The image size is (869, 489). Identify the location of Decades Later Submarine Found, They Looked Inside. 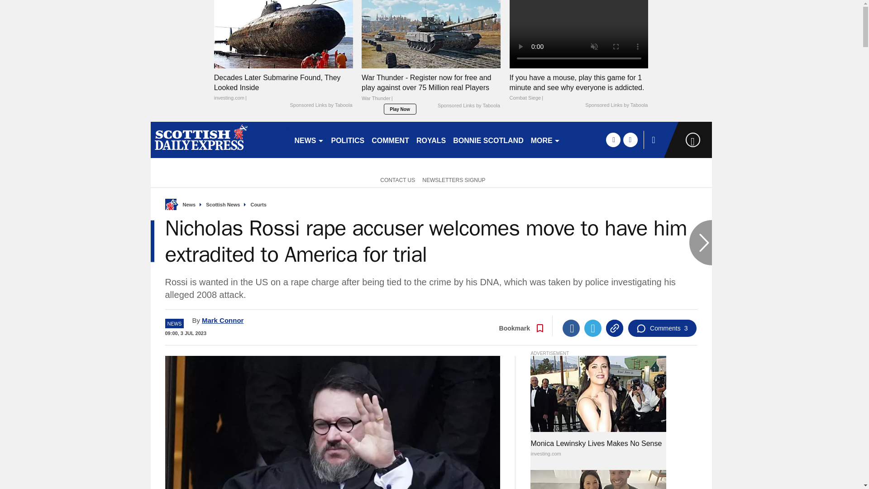
(283, 87).